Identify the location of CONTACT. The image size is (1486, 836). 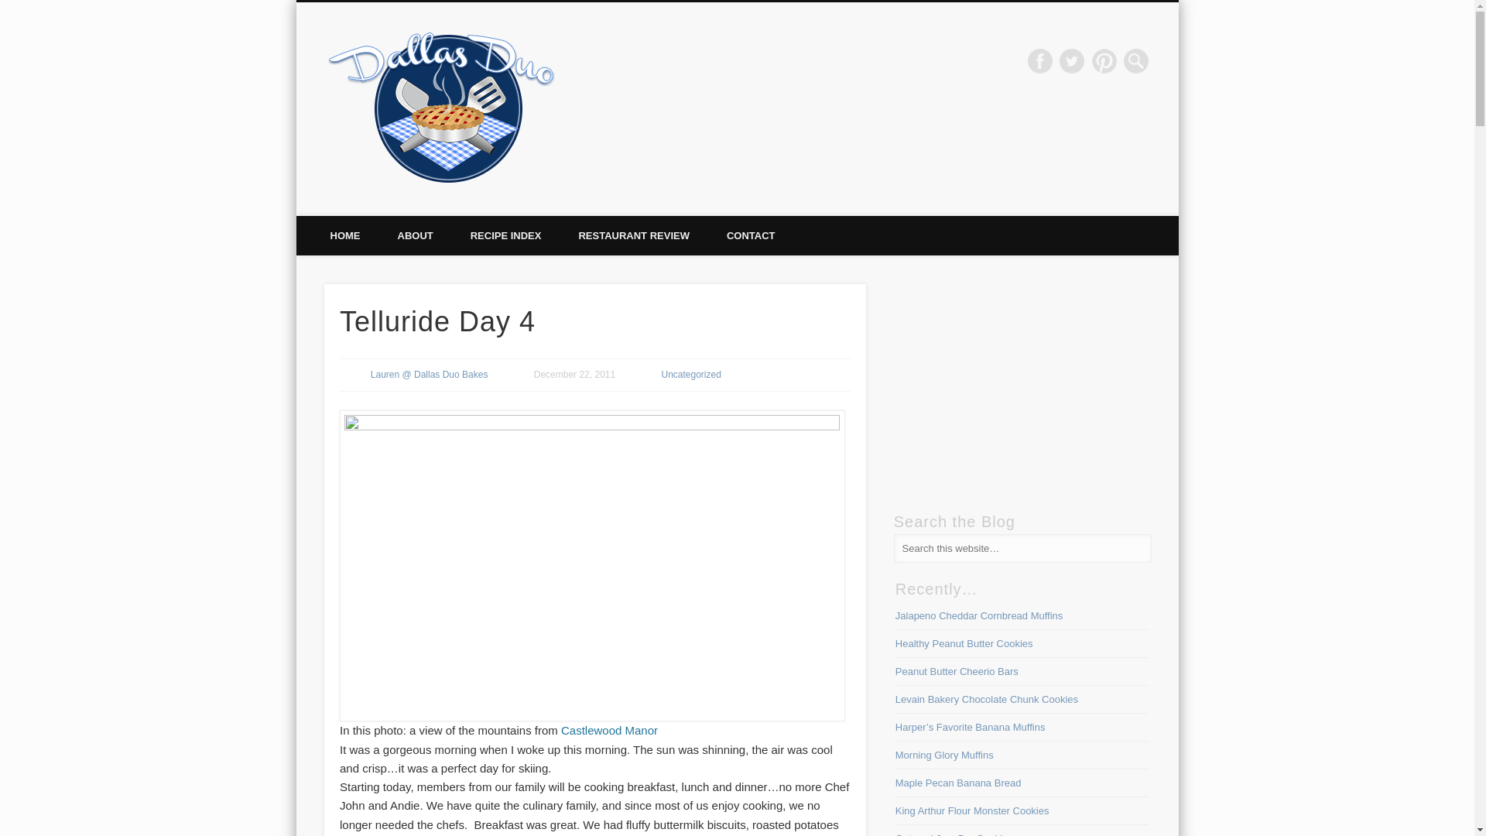
(751, 235).